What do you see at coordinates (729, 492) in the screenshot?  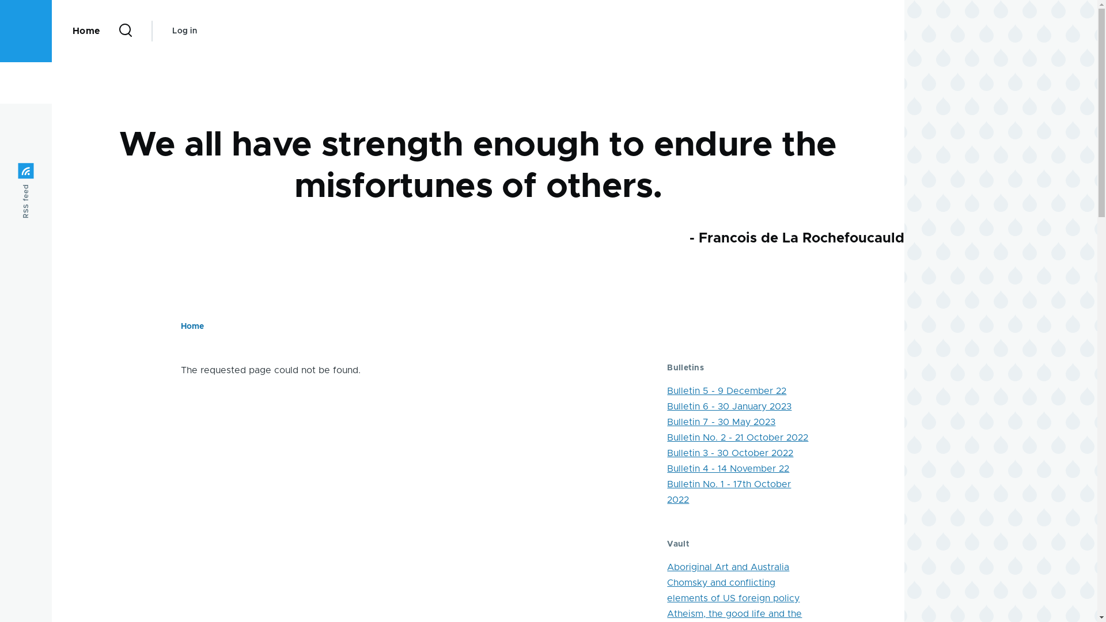 I see `Bulletin No. 1 - 17th October 2022` at bounding box center [729, 492].